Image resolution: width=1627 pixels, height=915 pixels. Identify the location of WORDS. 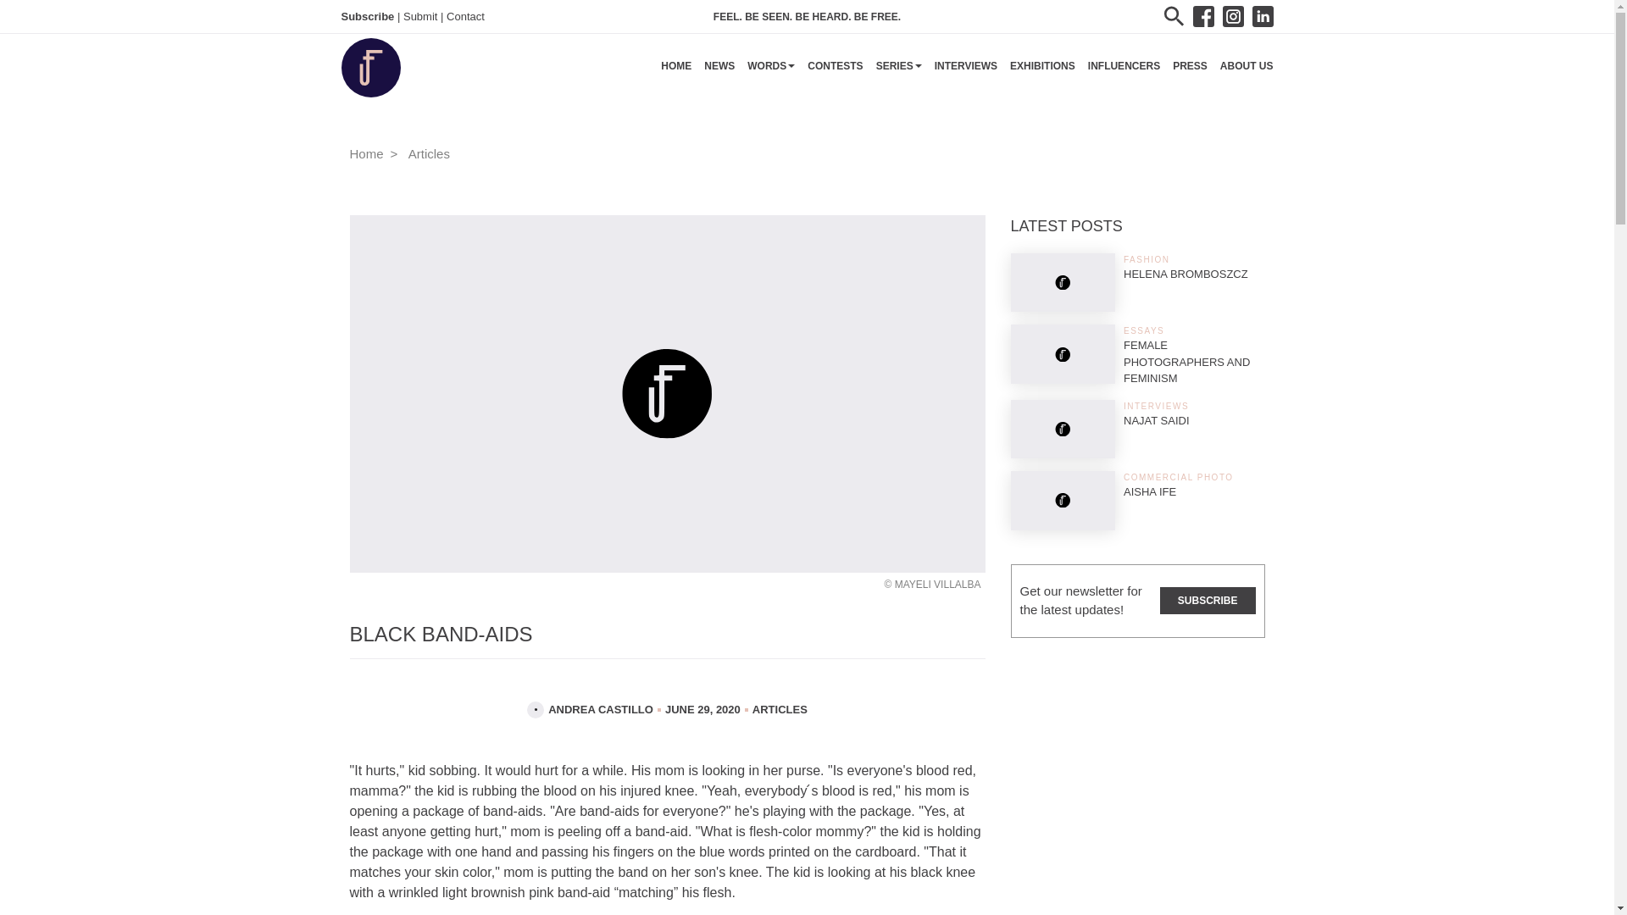
(771, 73).